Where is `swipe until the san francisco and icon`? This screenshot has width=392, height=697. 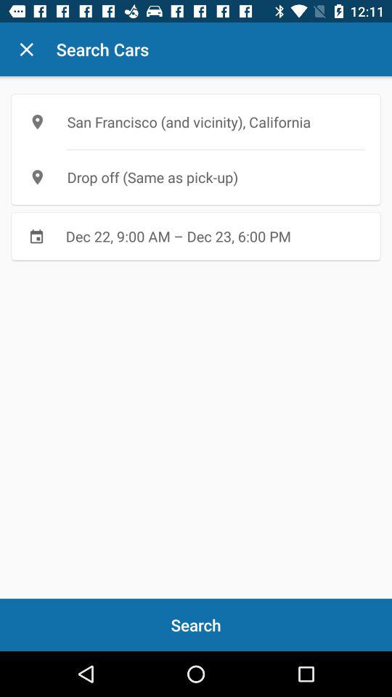 swipe until the san francisco and icon is located at coordinates (196, 122).